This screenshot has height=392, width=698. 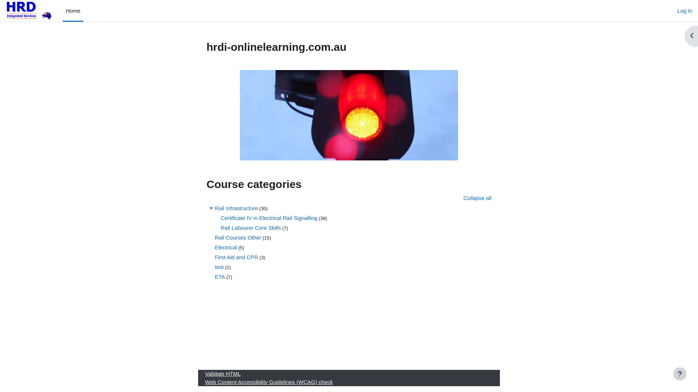 What do you see at coordinates (236, 208) in the screenshot?
I see `Rail Infrastructure` at bounding box center [236, 208].